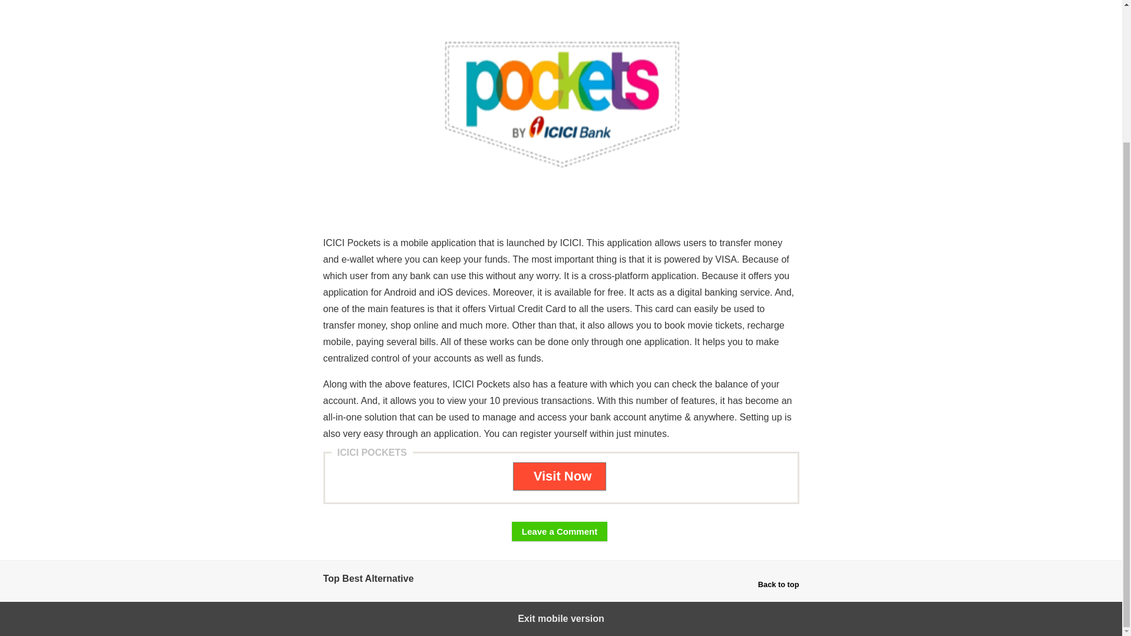 This screenshot has width=1131, height=636. What do you see at coordinates (560, 476) in the screenshot?
I see `Visit Now` at bounding box center [560, 476].